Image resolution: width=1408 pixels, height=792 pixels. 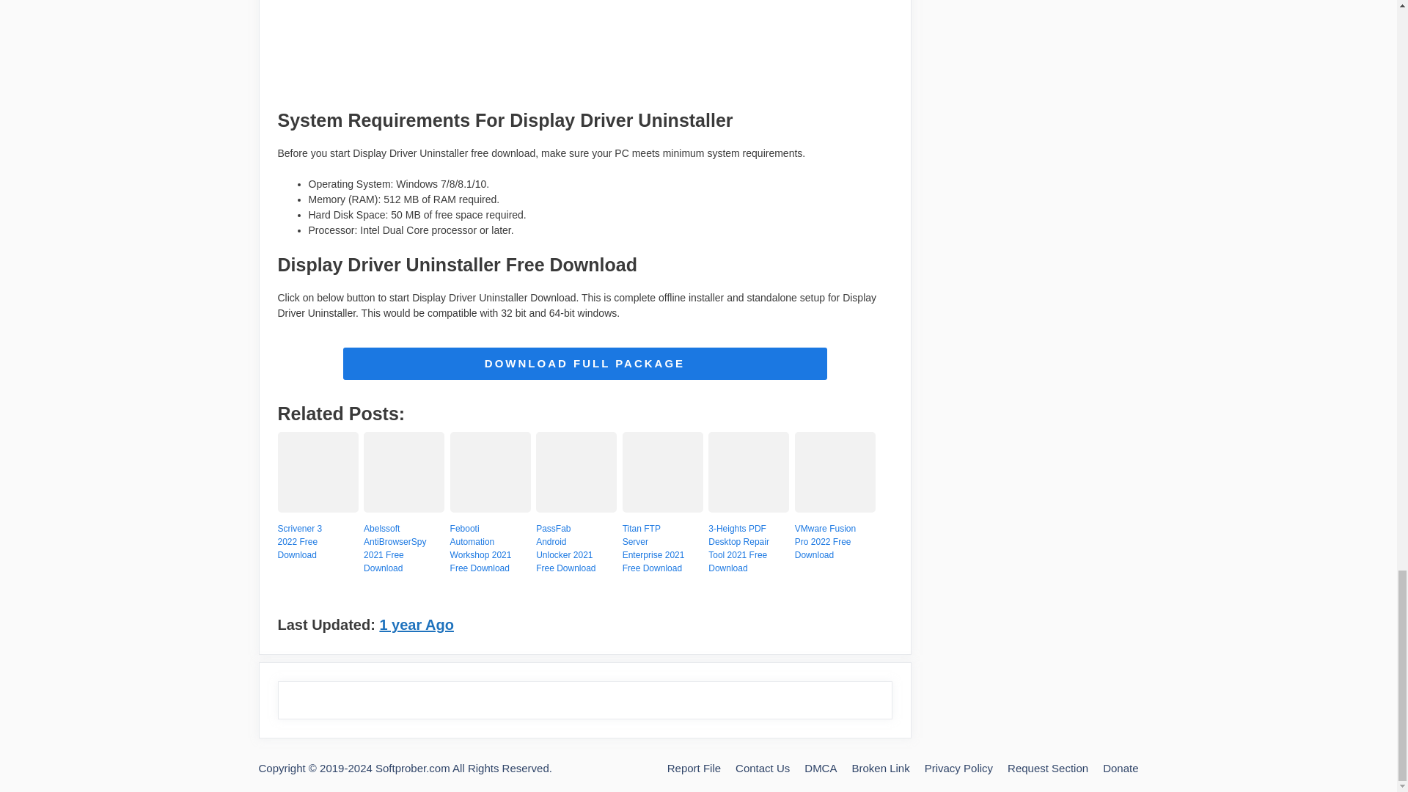 What do you see at coordinates (396, 549) in the screenshot?
I see `Abelssoft AntiBrowserSpy 2021 Free Download` at bounding box center [396, 549].